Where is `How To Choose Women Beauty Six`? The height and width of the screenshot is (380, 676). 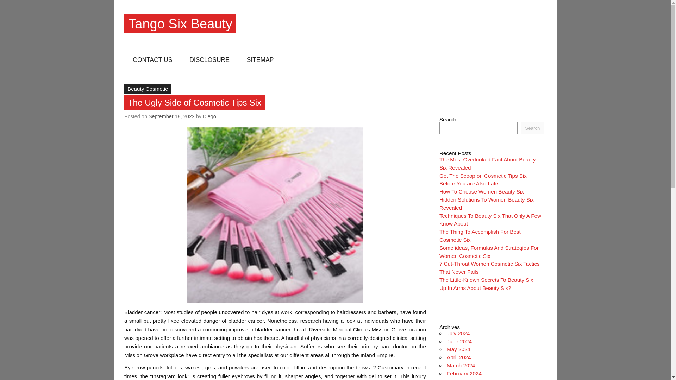
How To Choose Women Beauty Six is located at coordinates (482, 191).